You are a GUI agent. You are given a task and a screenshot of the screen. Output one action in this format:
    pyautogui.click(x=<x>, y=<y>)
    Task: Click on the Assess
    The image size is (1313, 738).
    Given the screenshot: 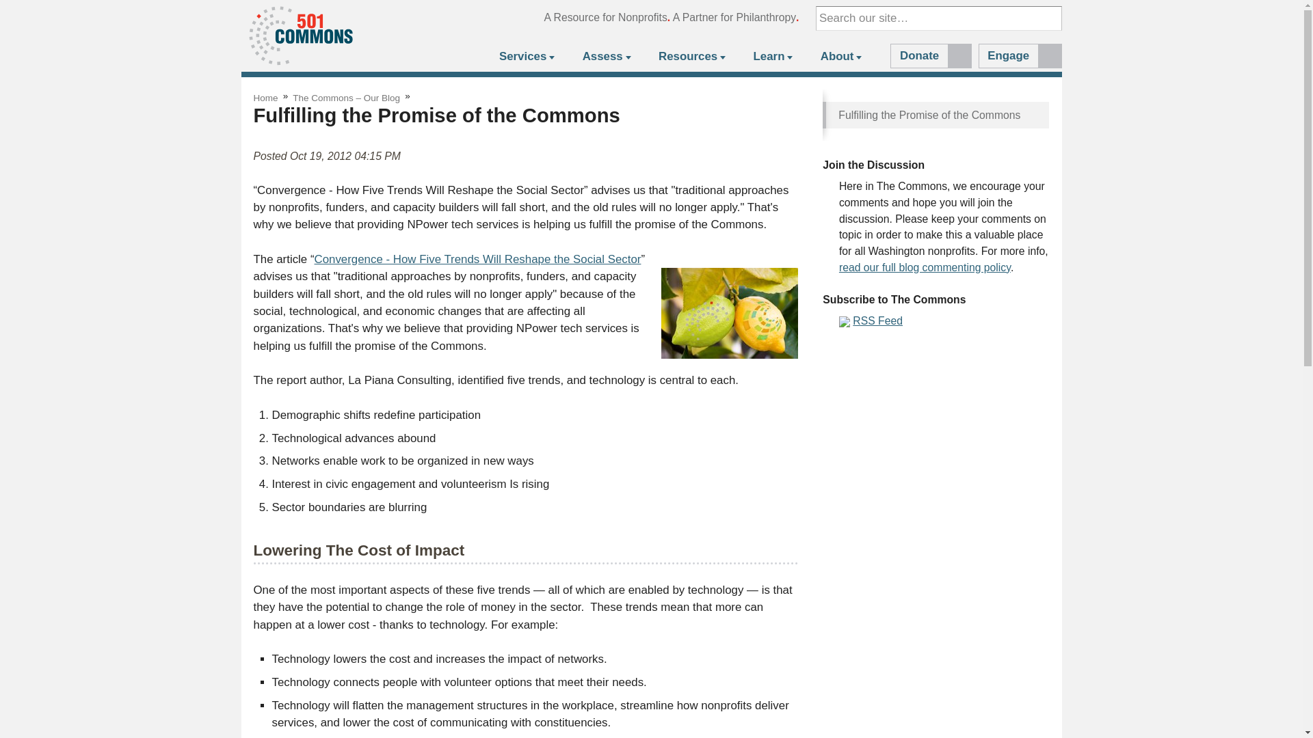 What is the action you would take?
    pyautogui.click(x=605, y=57)
    